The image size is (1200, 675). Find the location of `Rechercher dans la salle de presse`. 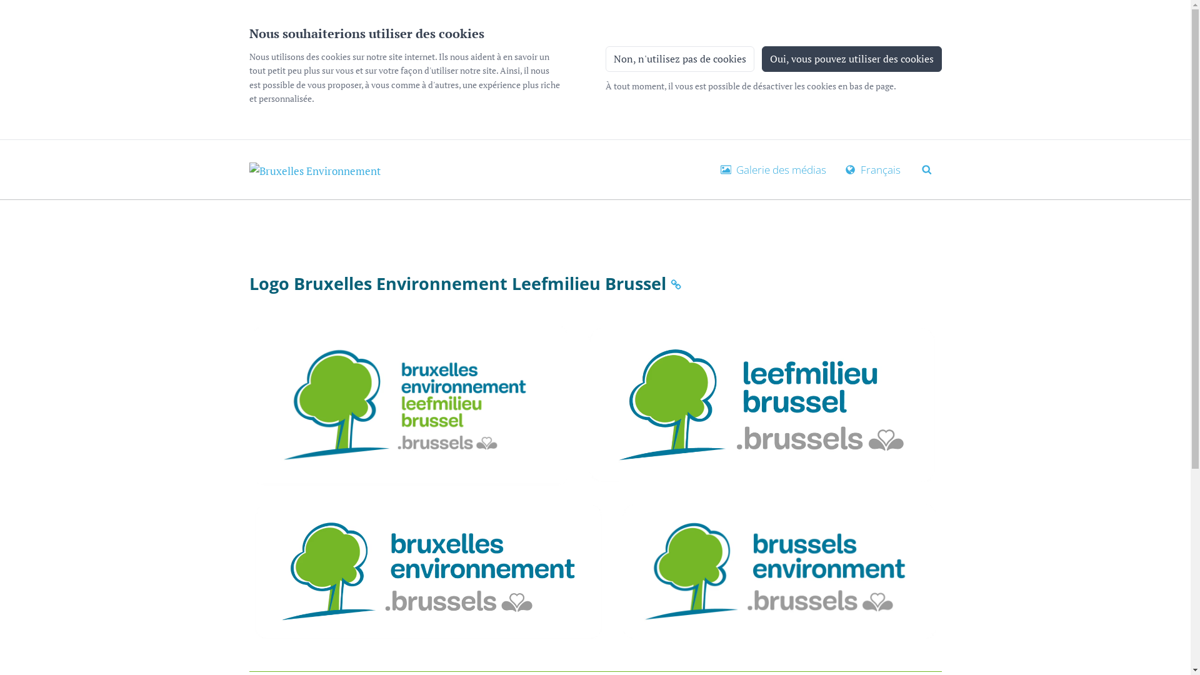

Rechercher dans la salle de presse is located at coordinates (927, 168).